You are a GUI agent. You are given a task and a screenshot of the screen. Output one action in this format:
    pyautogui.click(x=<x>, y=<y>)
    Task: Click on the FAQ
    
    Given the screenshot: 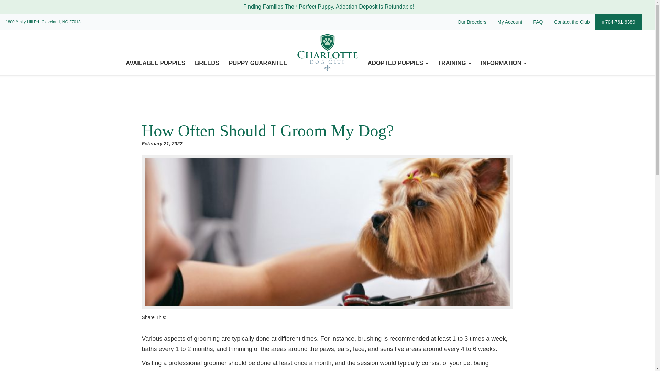 What is the action you would take?
    pyautogui.click(x=538, y=22)
    